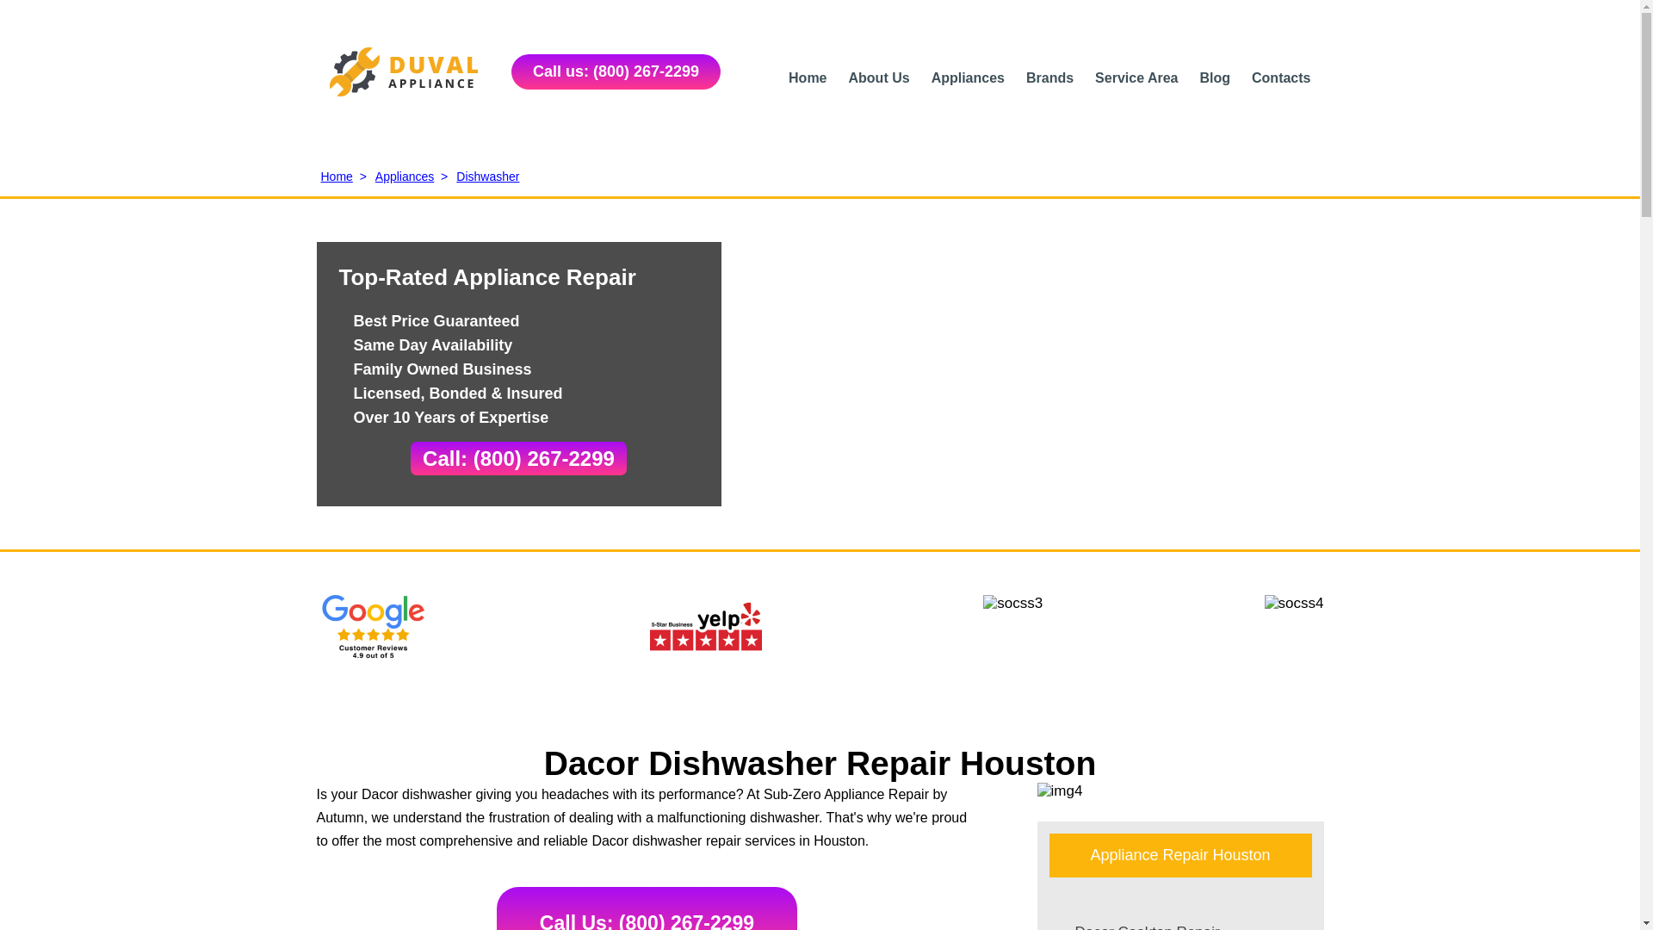 Image resolution: width=1653 pixels, height=930 pixels. Describe the element at coordinates (1049, 77) in the screenshot. I see `Brands` at that location.